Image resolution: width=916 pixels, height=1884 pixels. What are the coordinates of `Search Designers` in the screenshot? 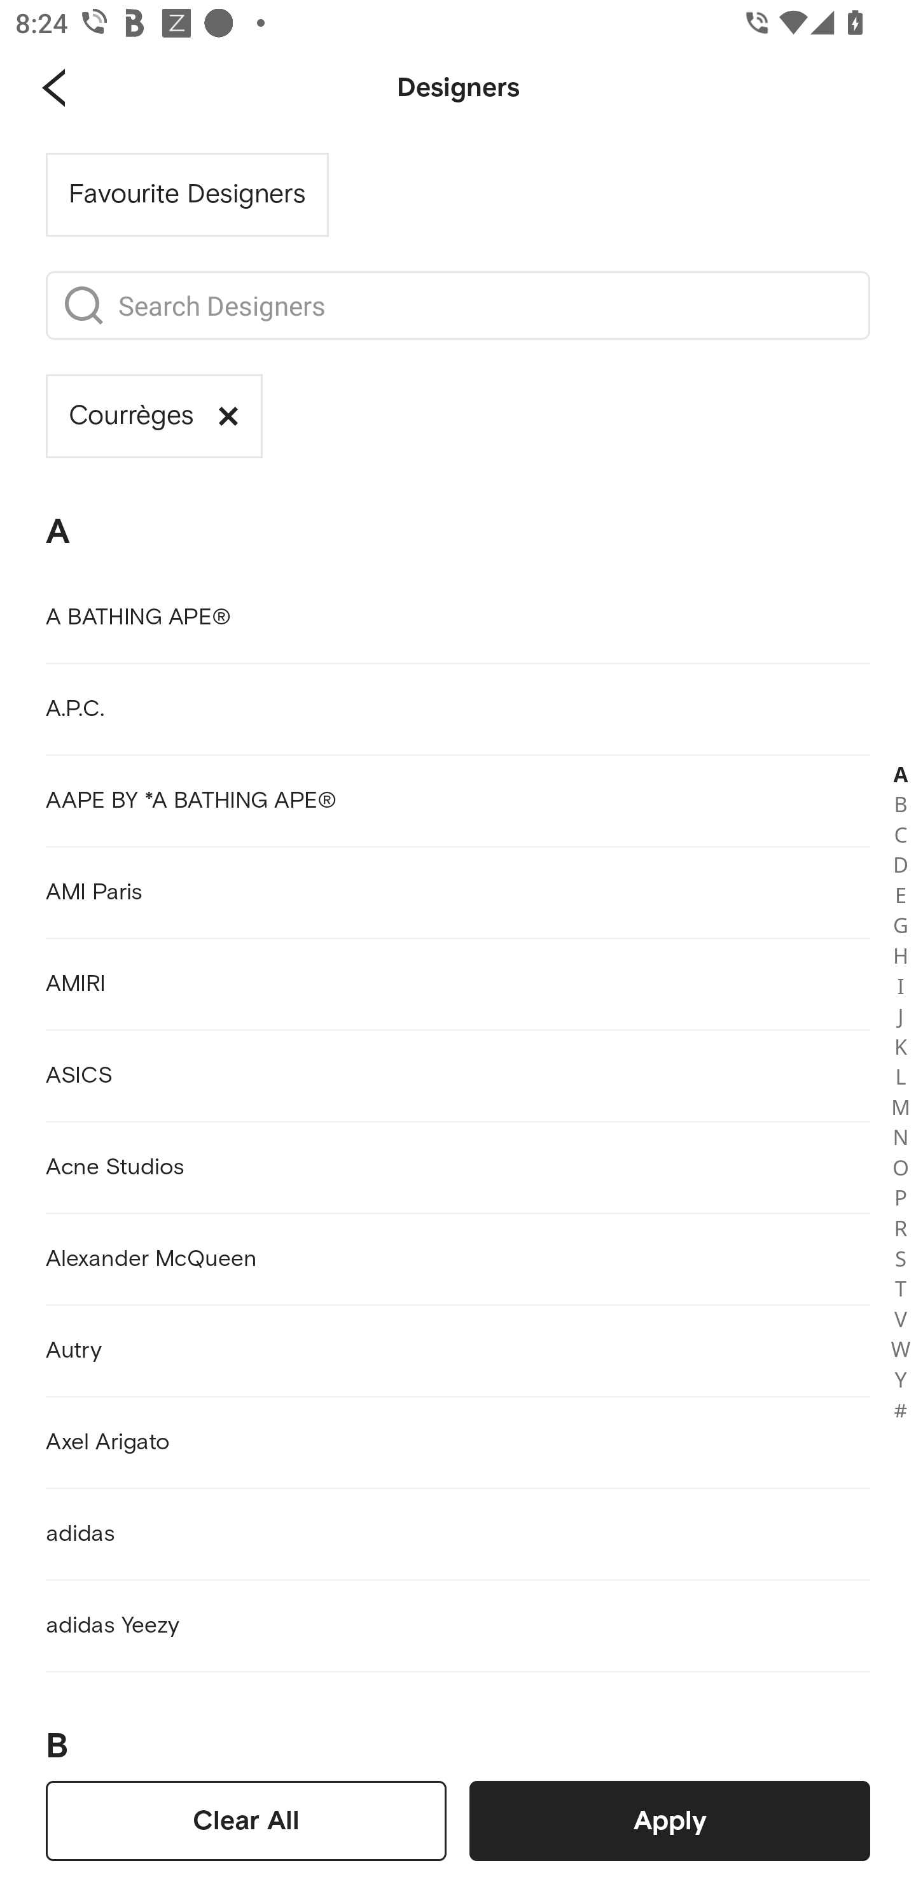 It's located at (482, 305).